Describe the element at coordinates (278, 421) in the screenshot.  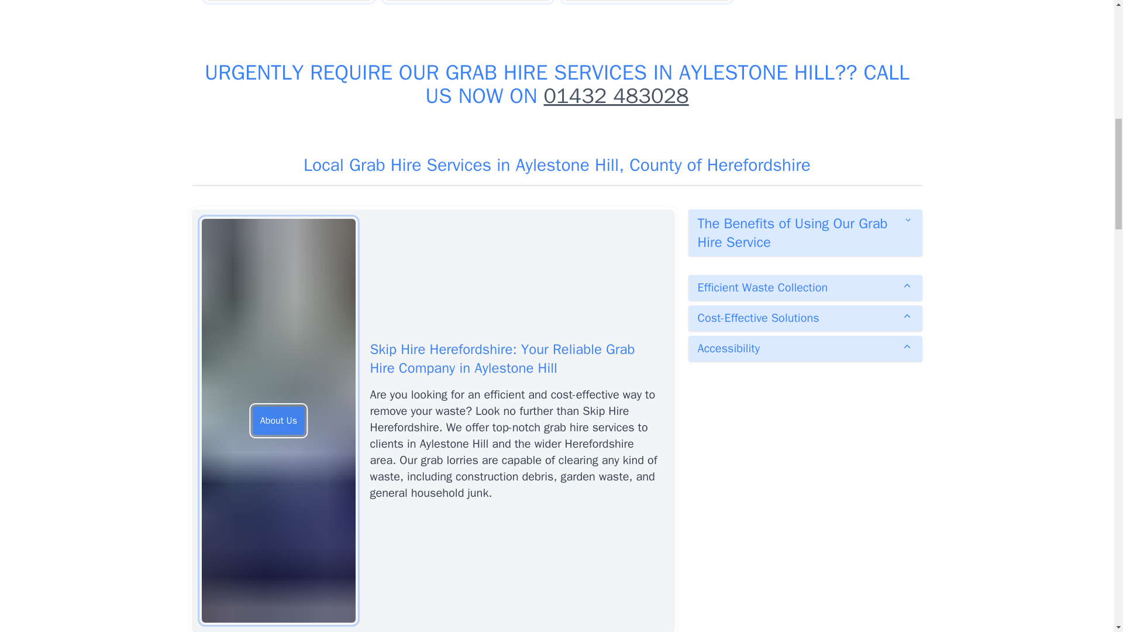
I see `About Us` at that location.